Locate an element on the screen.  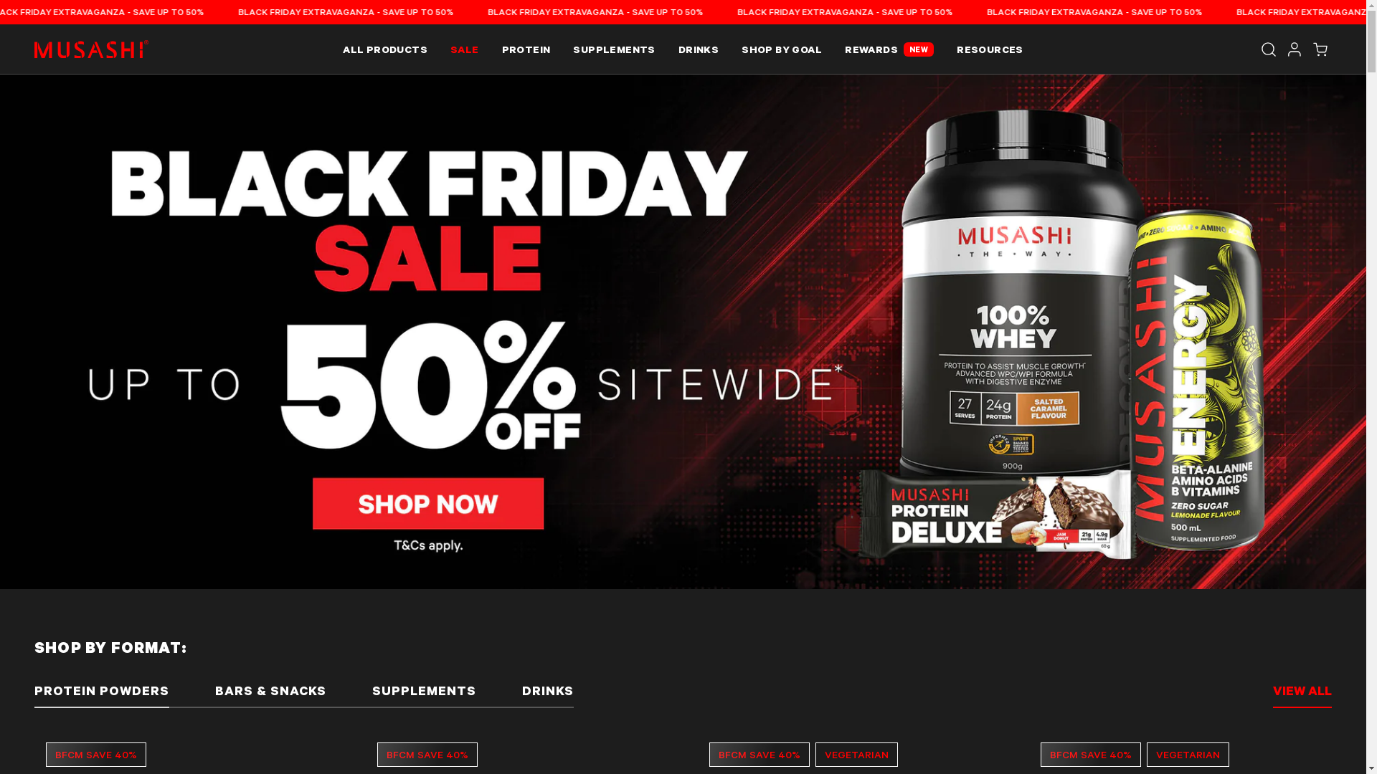
MUSASHI is located at coordinates (92, 49).